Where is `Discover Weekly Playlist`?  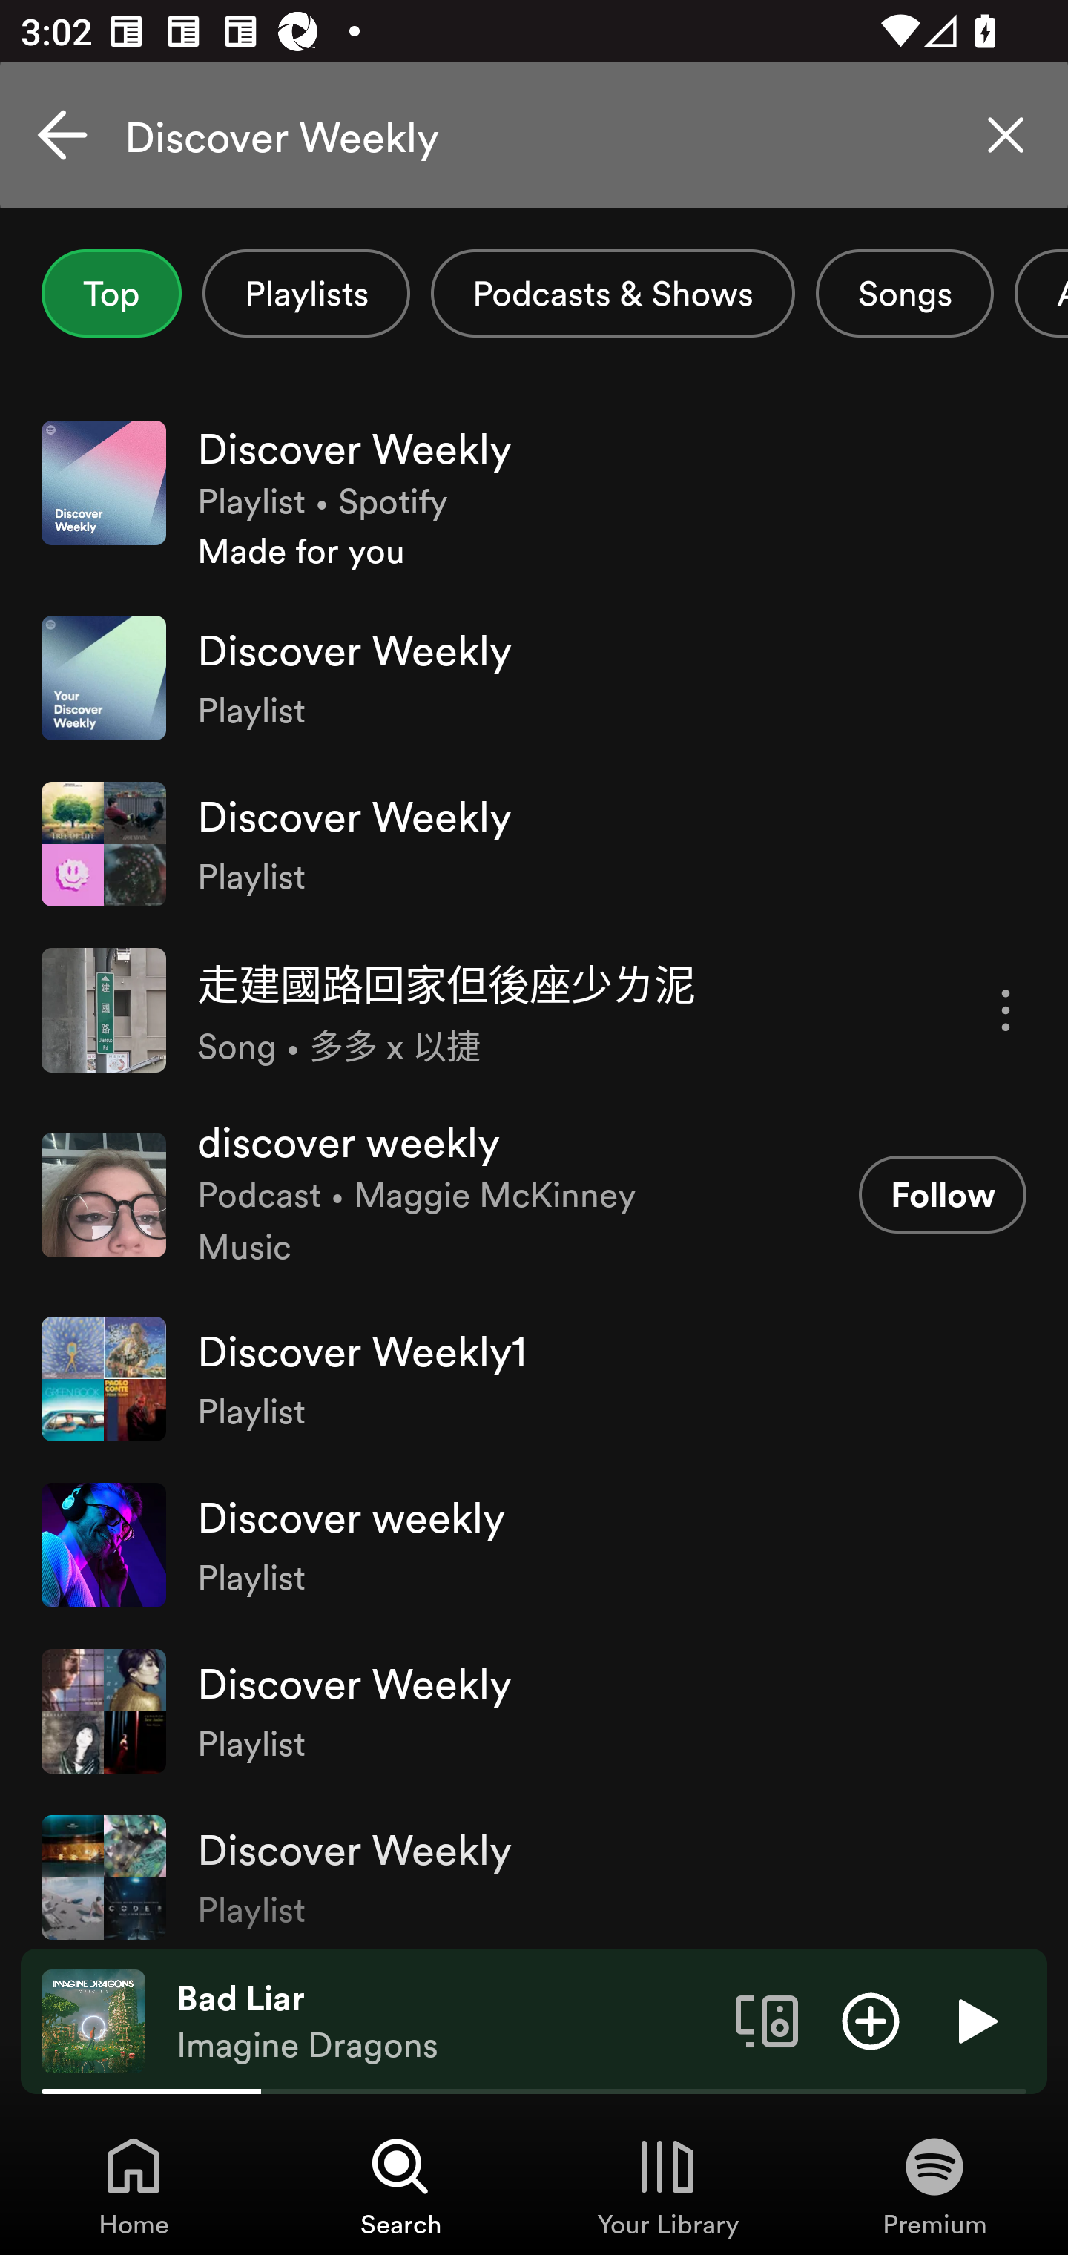 Discover Weekly Playlist is located at coordinates (534, 1711).